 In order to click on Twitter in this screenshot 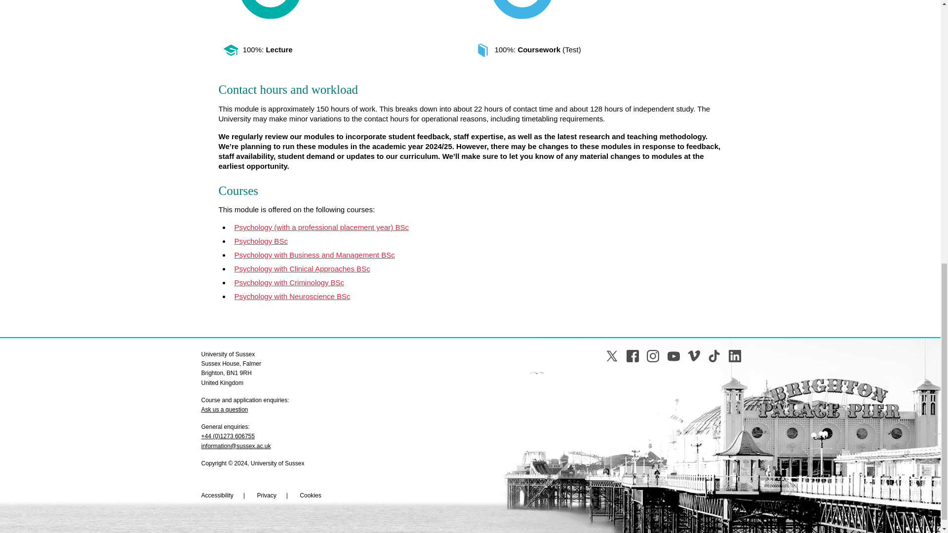, I will do `click(611, 356)`.